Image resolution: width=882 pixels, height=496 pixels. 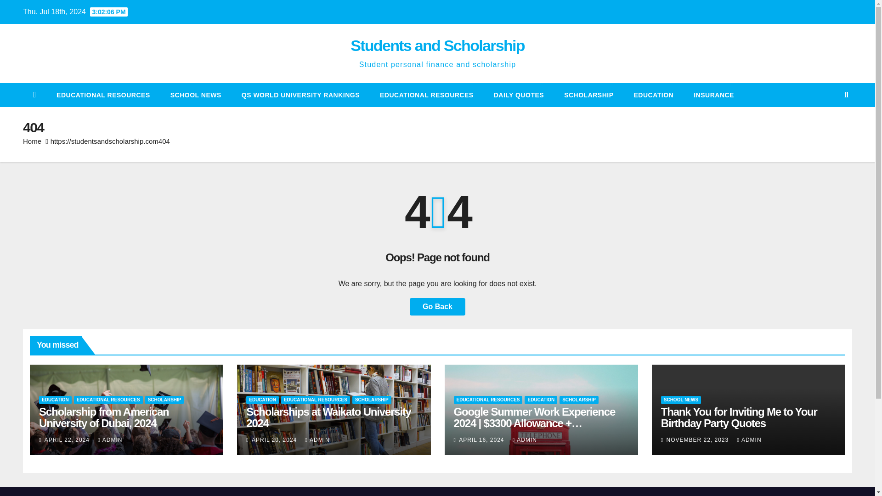 What do you see at coordinates (518, 95) in the screenshot?
I see `Daily Quotes` at bounding box center [518, 95].